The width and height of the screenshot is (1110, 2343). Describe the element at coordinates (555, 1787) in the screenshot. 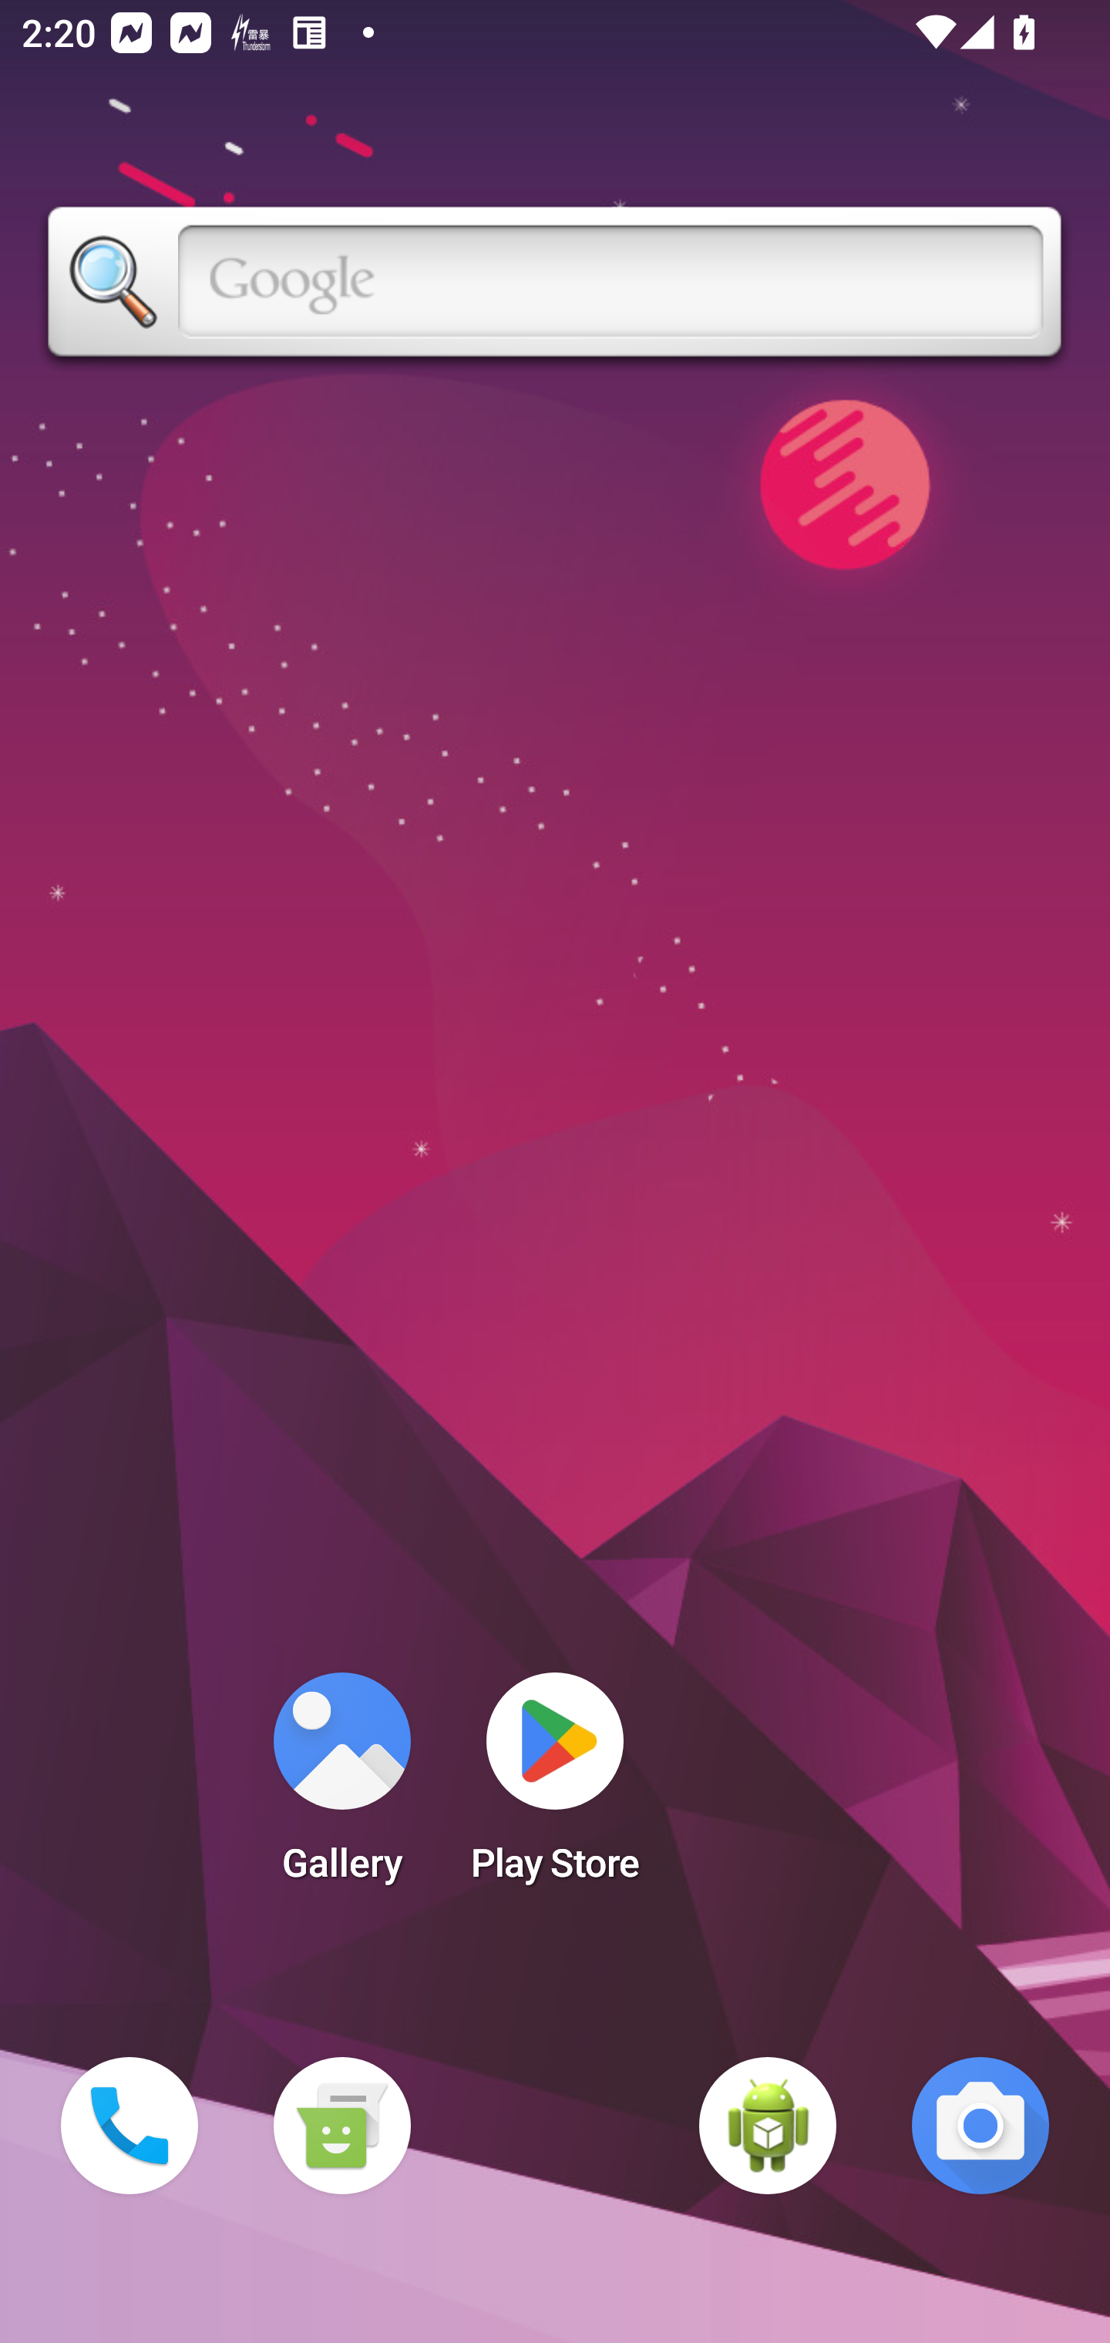

I see `Play Store` at that location.